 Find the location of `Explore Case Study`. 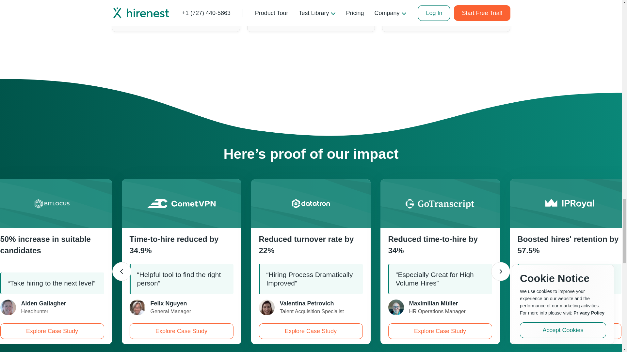

Explore Case Study is located at coordinates (52, 331).